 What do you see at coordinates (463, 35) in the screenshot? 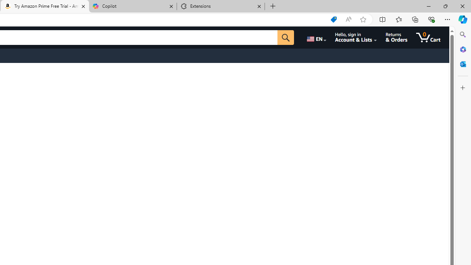
I see `Search` at bounding box center [463, 35].